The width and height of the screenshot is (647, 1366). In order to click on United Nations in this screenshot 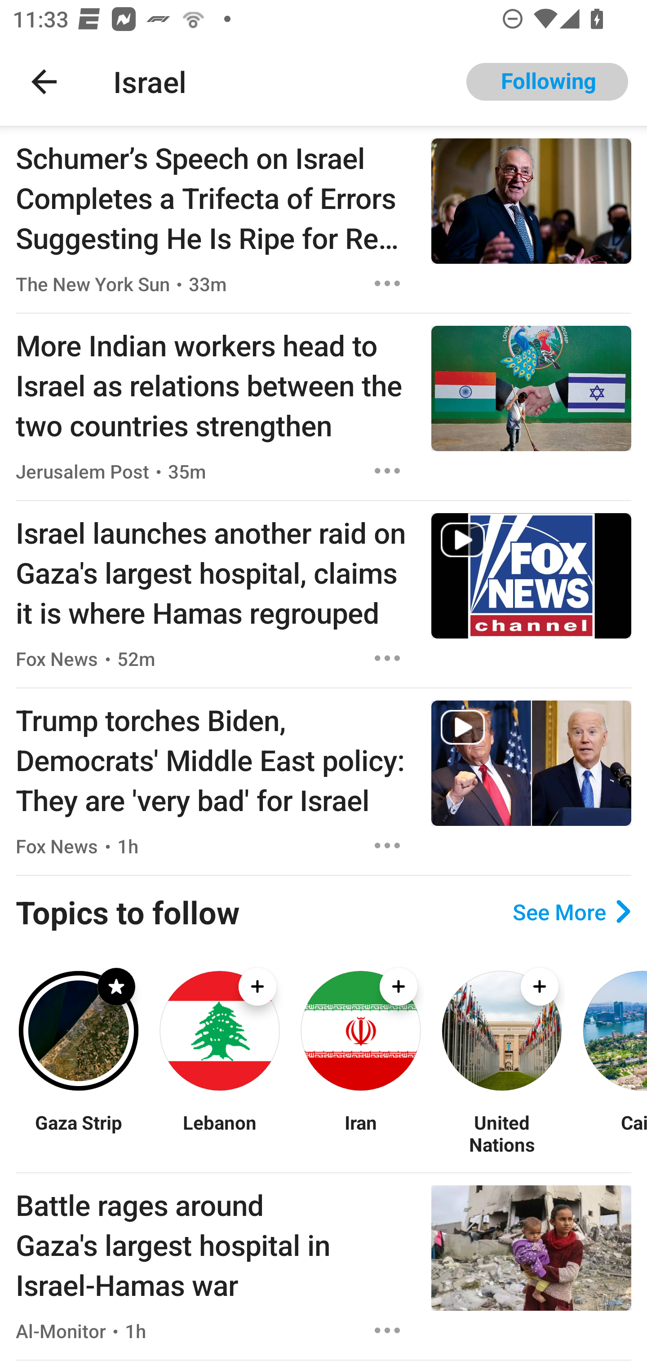, I will do `click(501, 1133)`.